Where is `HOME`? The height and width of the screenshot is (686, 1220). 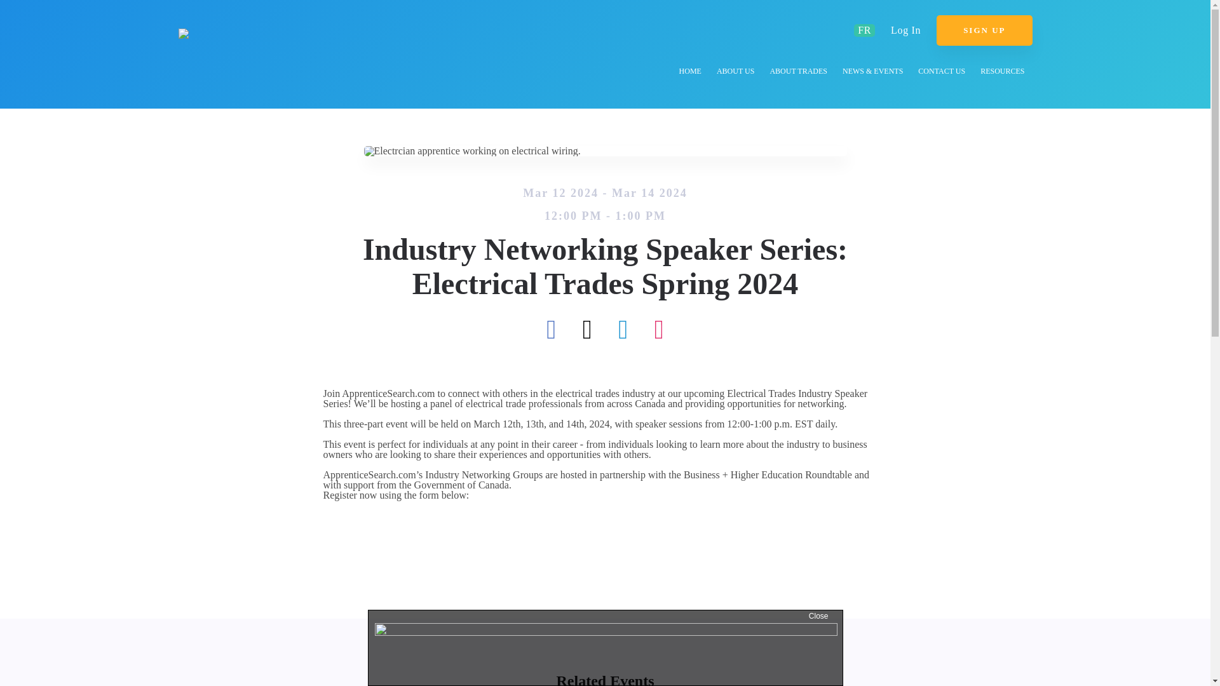
HOME is located at coordinates (690, 73).